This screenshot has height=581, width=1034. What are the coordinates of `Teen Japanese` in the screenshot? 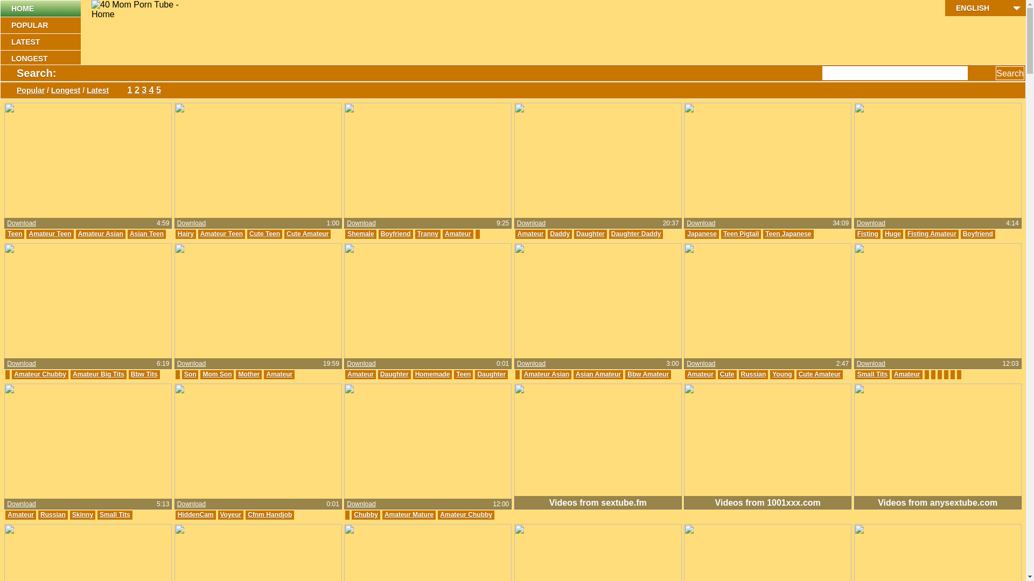 It's located at (788, 235).